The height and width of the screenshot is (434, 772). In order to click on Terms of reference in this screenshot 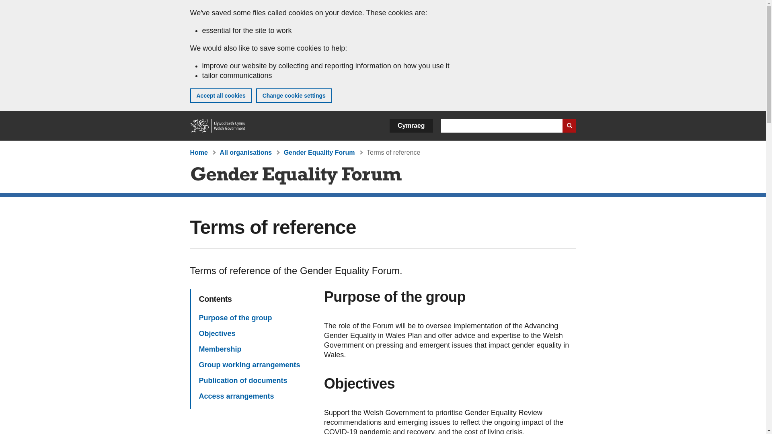, I will do `click(393, 152)`.